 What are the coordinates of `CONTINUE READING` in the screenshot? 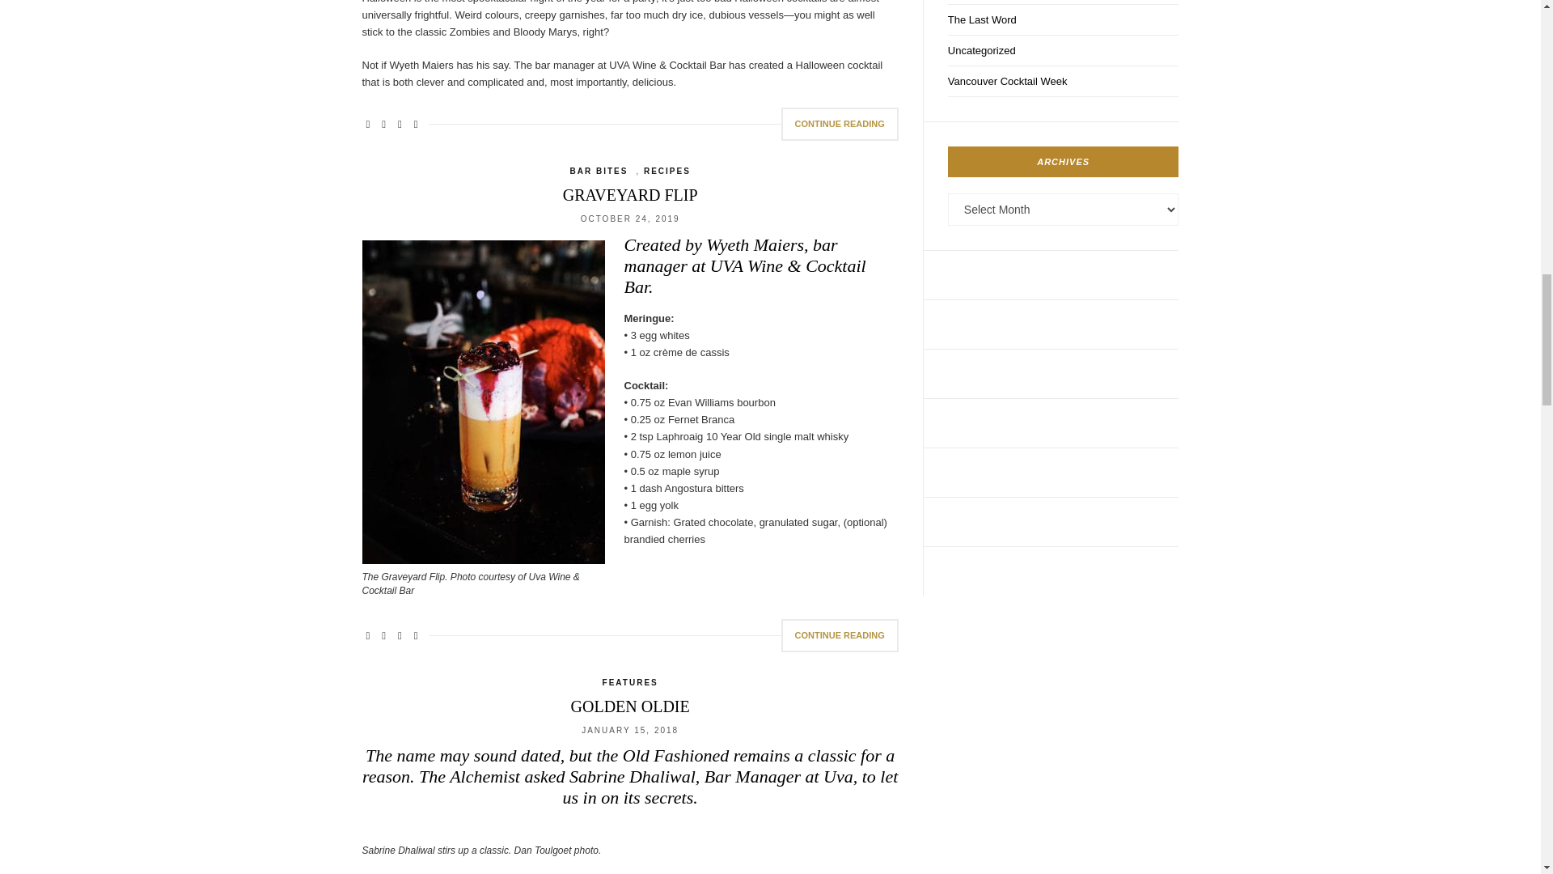 It's located at (840, 123).